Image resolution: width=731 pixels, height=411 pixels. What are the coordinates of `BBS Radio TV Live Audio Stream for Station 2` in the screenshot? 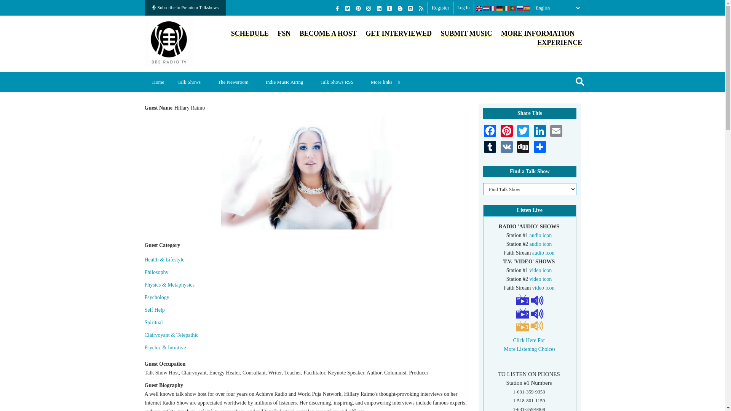 It's located at (541, 244).